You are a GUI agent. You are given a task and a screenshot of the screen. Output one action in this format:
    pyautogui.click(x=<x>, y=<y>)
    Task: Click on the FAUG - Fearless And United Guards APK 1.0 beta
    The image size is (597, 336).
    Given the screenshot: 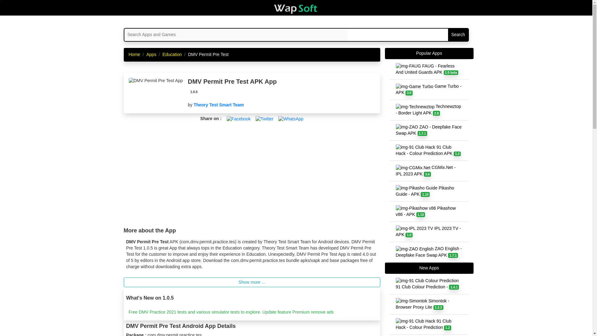 What is the action you would take?
    pyautogui.click(x=429, y=69)
    